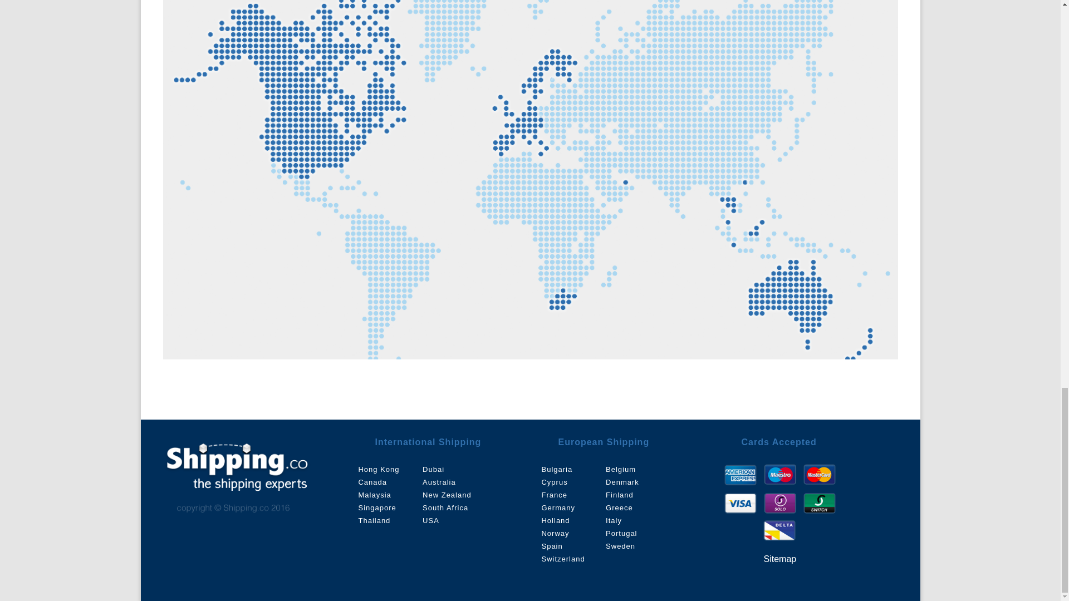 The width and height of the screenshot is (1069, 601). Describe the element at coordinates (374, 495) in the screenshot. I see `Malaysia` at that location.